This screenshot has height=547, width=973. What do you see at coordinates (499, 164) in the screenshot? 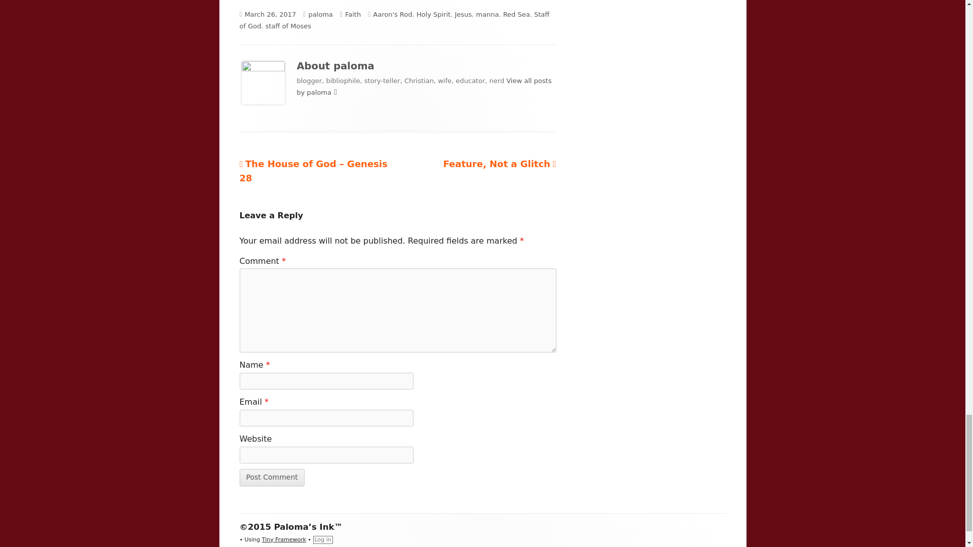
I see `Red Sea` at bounding box center [499, 164].